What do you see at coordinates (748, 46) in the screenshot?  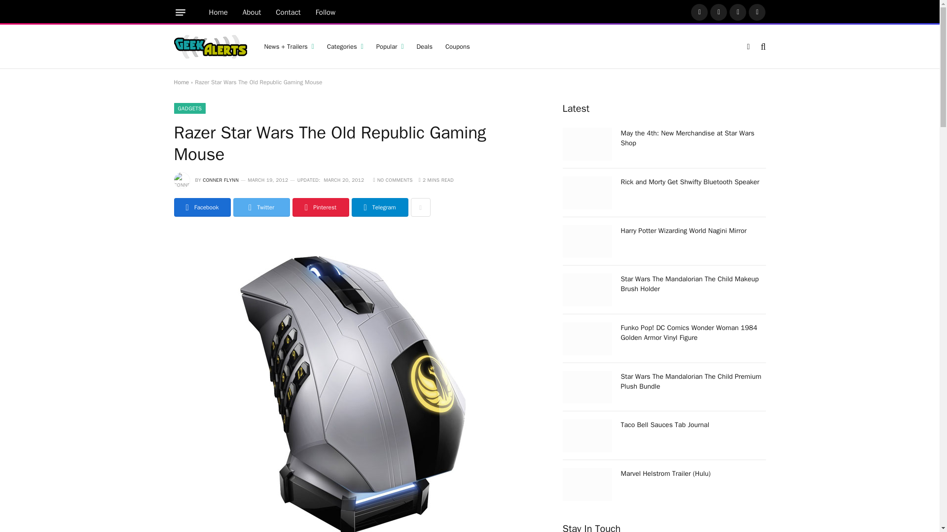 I see `Switch to Dark Design - easier on eyes.` at bounding box center [748, 46].